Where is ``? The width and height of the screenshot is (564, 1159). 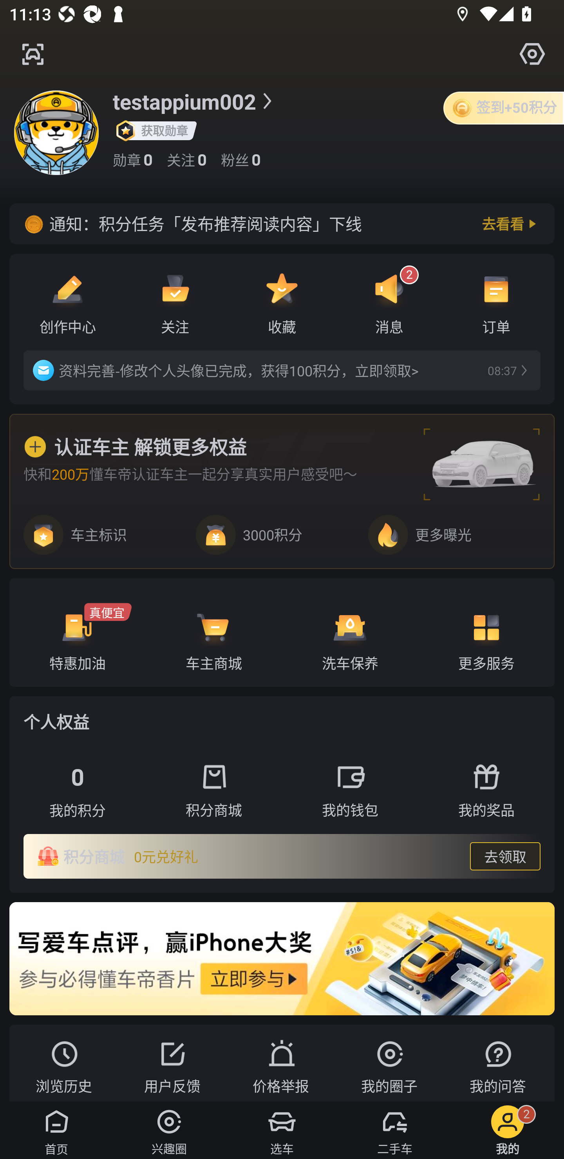
 is located at coordinates (33, 54).